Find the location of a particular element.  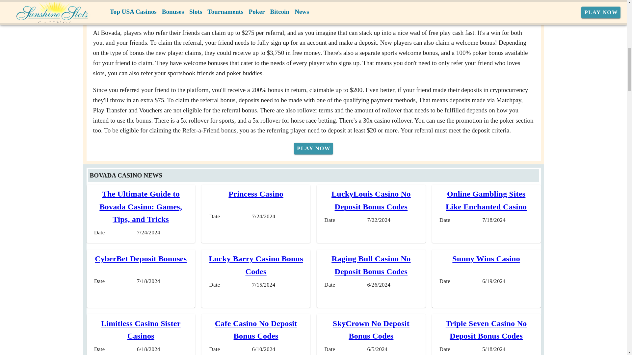

SkyCrown No Deposit Bonus Codes is located at coordinates (371, 329).